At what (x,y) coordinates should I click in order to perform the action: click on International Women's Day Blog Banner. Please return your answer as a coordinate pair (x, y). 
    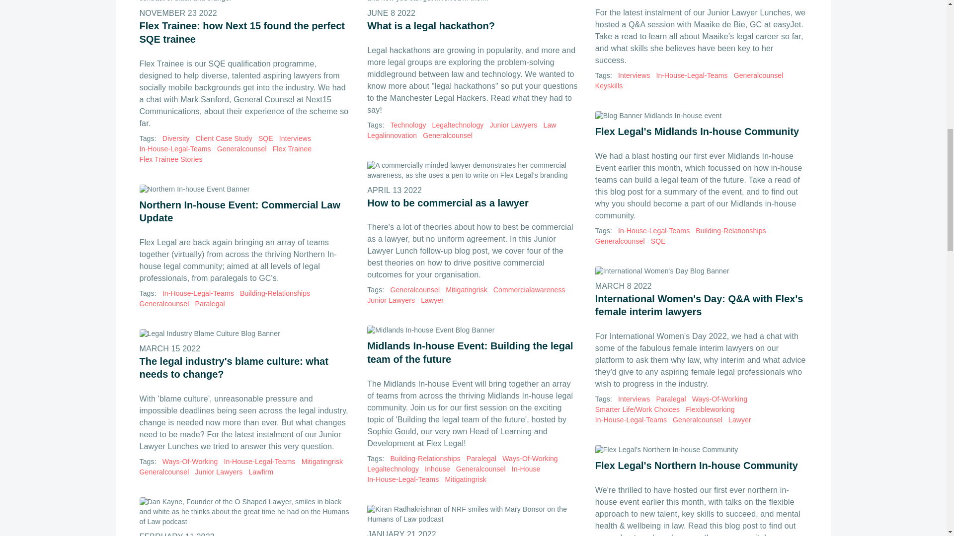
    Looking at the image, I should click on (701, 271).